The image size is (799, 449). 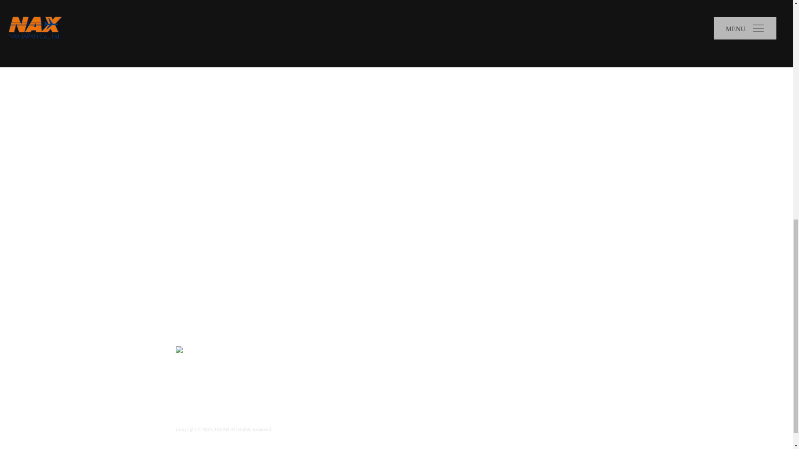 I want to click on PHILOSOPHY, so click(x=449, y=370).